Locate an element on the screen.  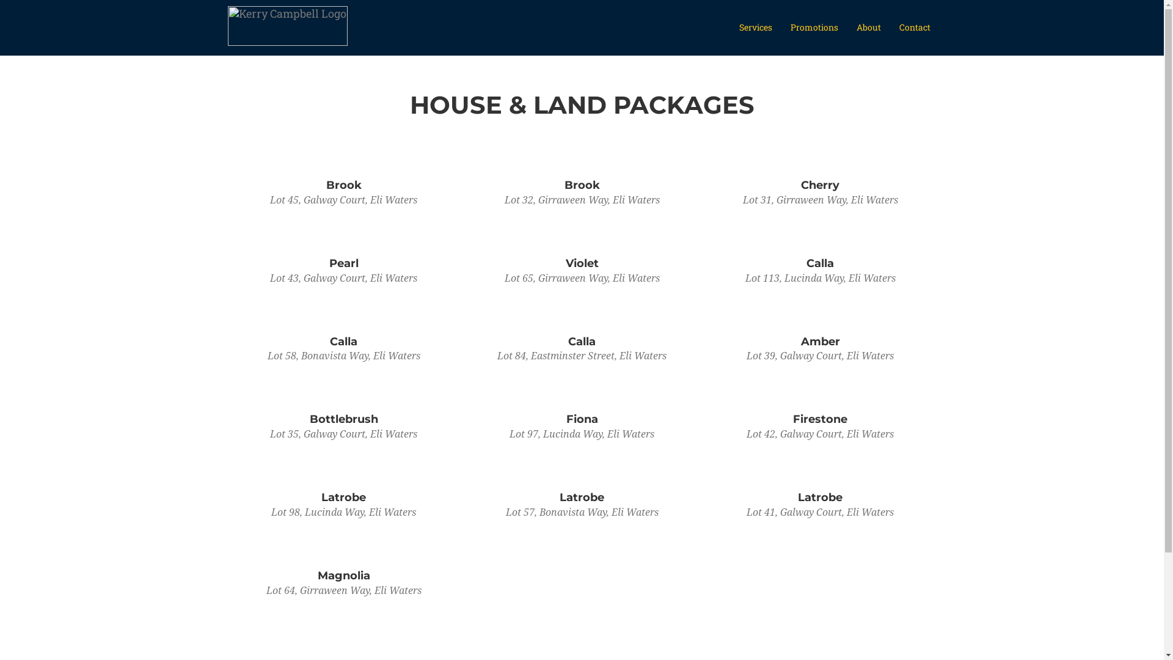
About is located at coordinates (868, 28).